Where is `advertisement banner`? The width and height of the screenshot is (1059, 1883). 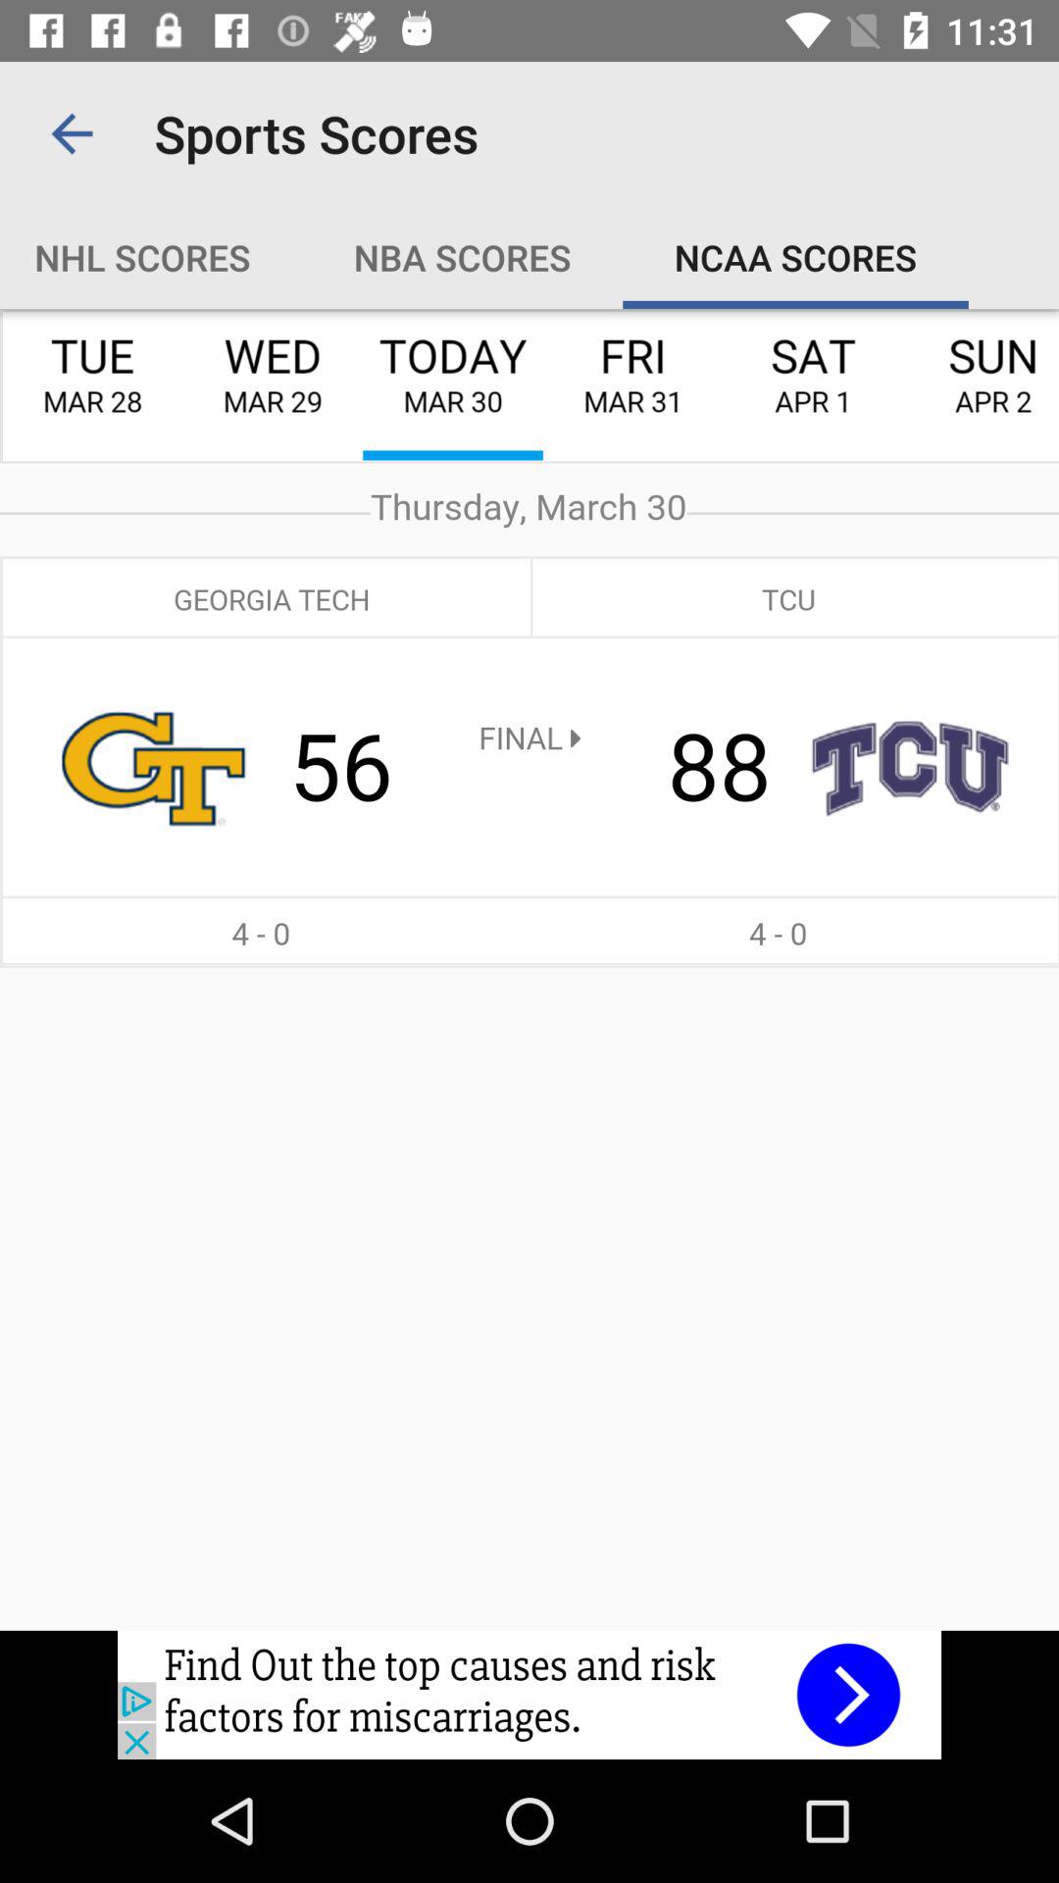 advertisement banner is located at coordinates (529, 1695).